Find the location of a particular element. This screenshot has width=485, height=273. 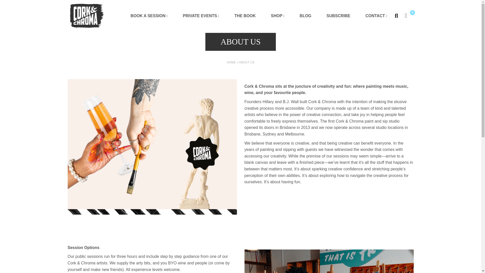

BOOK A SESSION is located at coordinates (149, 16).